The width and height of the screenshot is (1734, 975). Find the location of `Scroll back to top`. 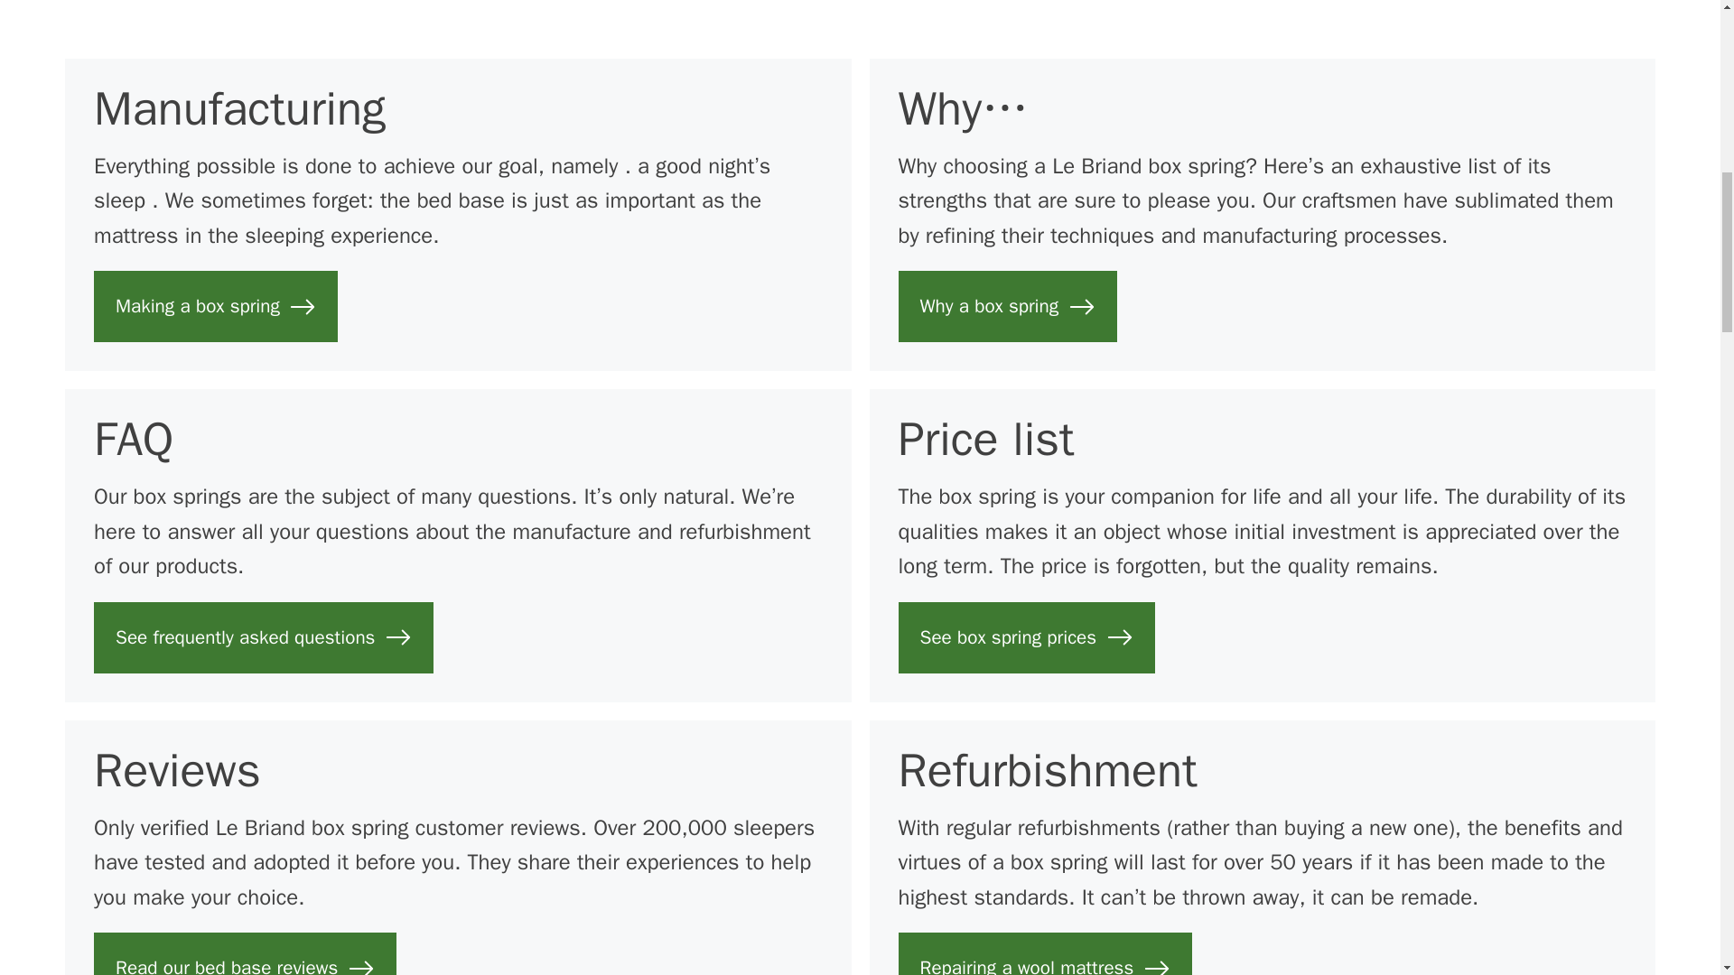

Scroll back to top is located at coordinates (1675, 857).